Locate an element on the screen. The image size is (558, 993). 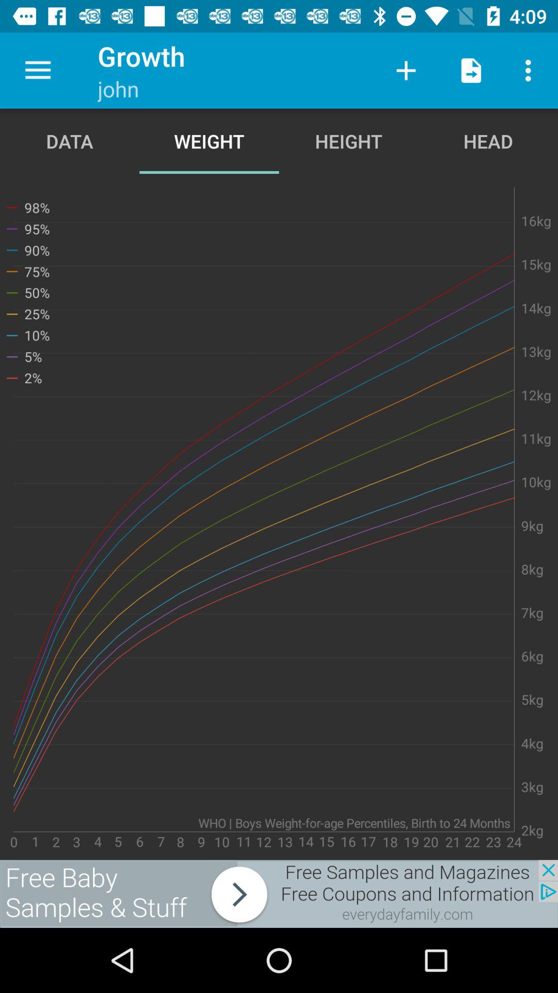
advertisement is located at coordinates (279, 894).